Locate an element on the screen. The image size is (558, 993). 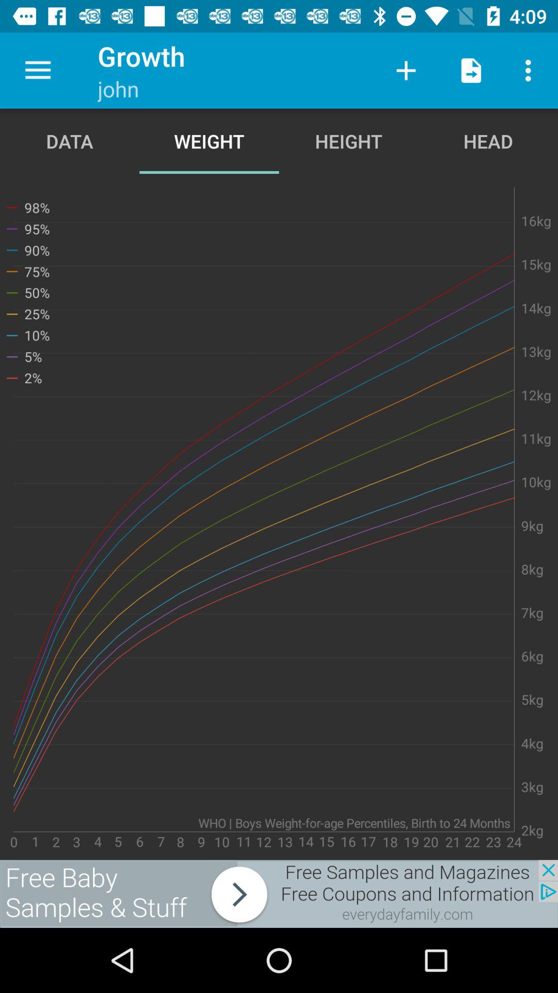
advertisement is located at coordinates (279, 894).